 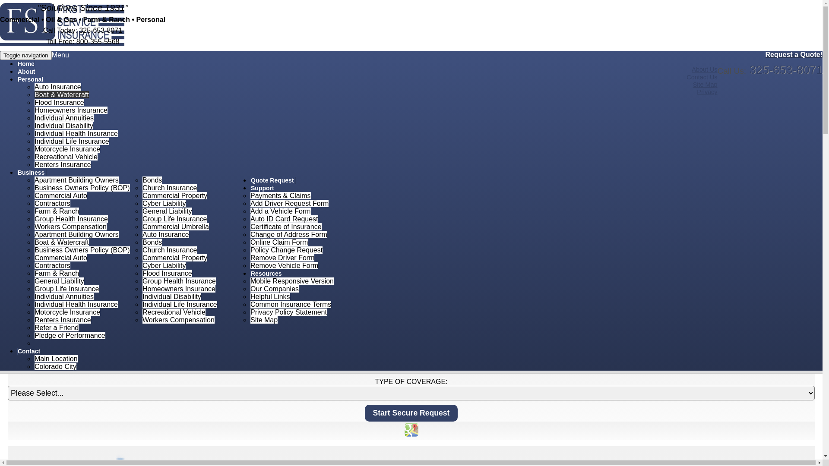 I want to click on Renters Insurance, so click(x=63, y=165).